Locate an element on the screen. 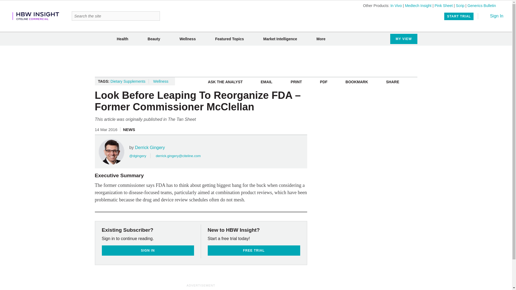  Health is located at coordinates (122, 39).